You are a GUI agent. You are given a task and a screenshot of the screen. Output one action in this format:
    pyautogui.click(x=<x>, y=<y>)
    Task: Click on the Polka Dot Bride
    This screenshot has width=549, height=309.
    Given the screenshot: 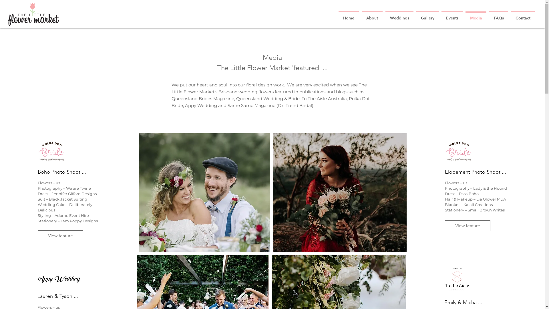 What is the action you would take?
    pyautogui.click(x=270, y=102)
    